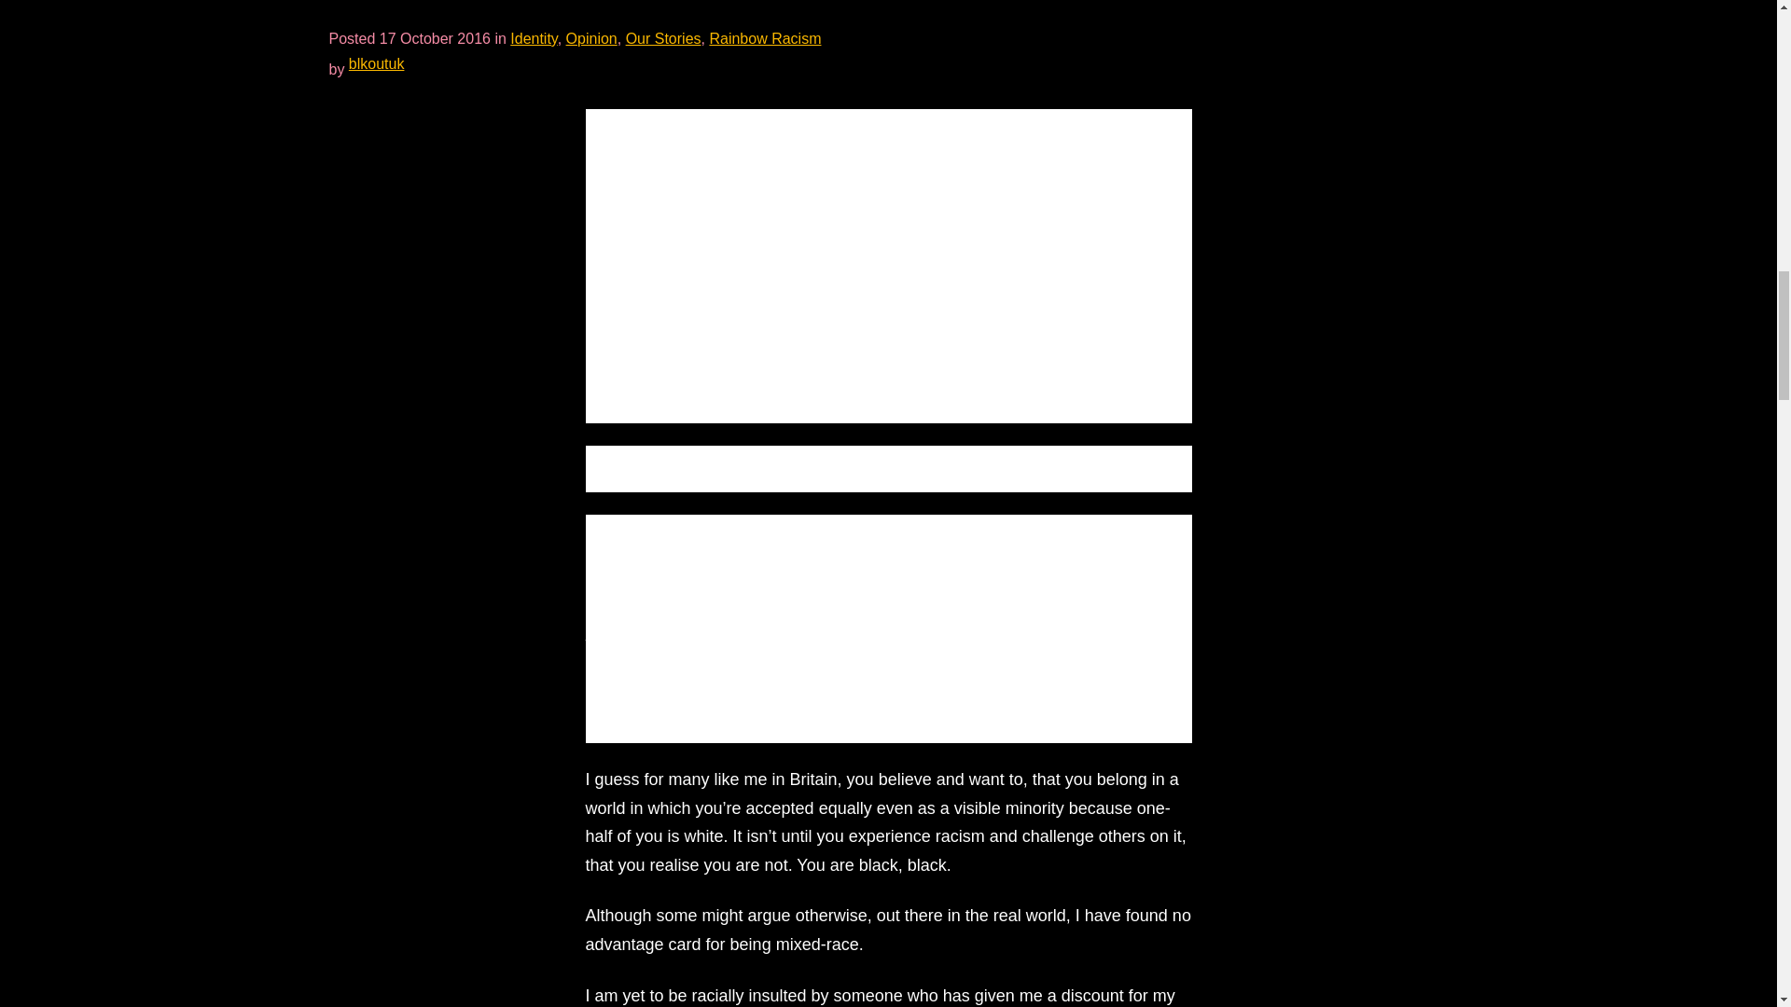  I want to click on Opinion, so click(591, 38).